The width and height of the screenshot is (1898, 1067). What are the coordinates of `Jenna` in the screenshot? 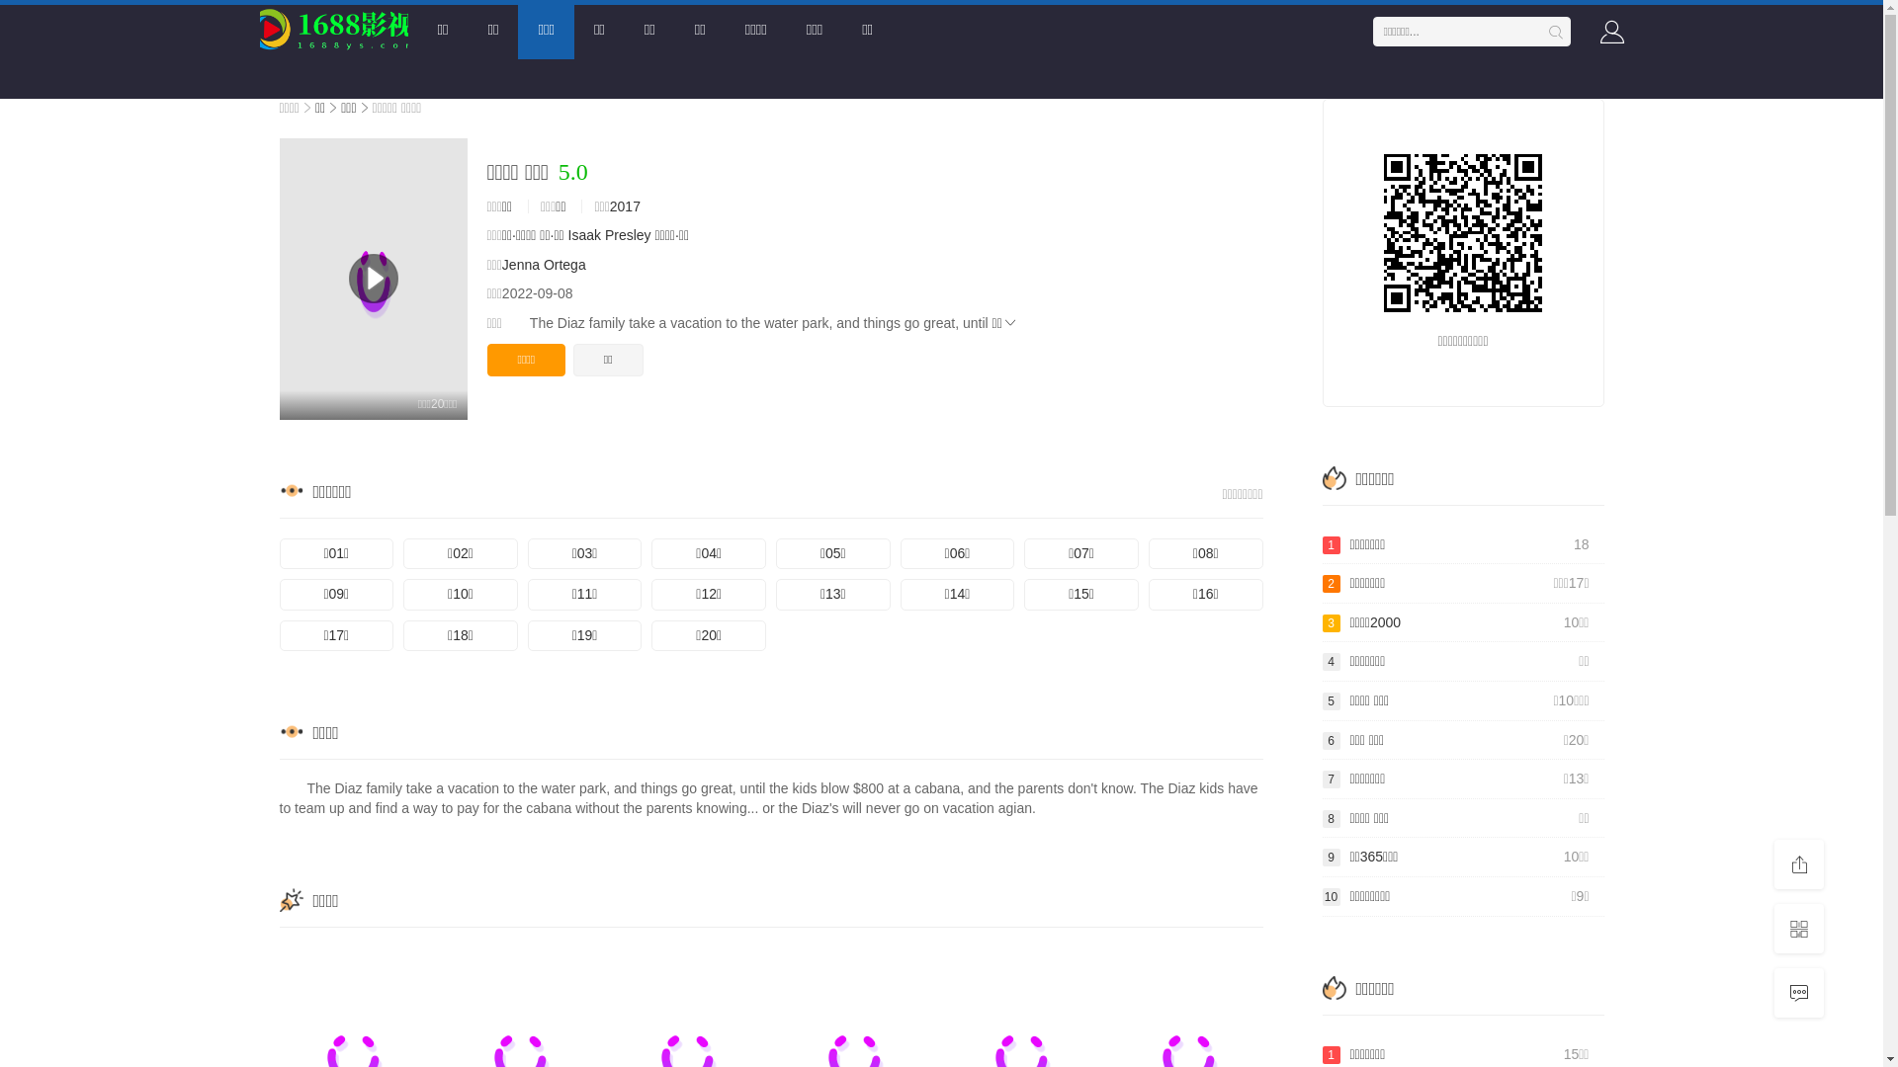 It's located at (521, 265).